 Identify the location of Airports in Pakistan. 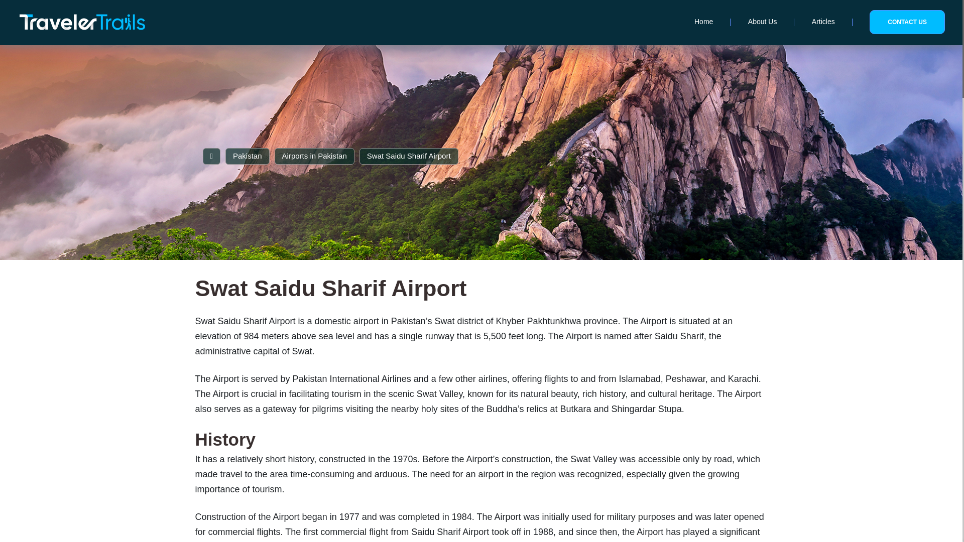
(314, 156).